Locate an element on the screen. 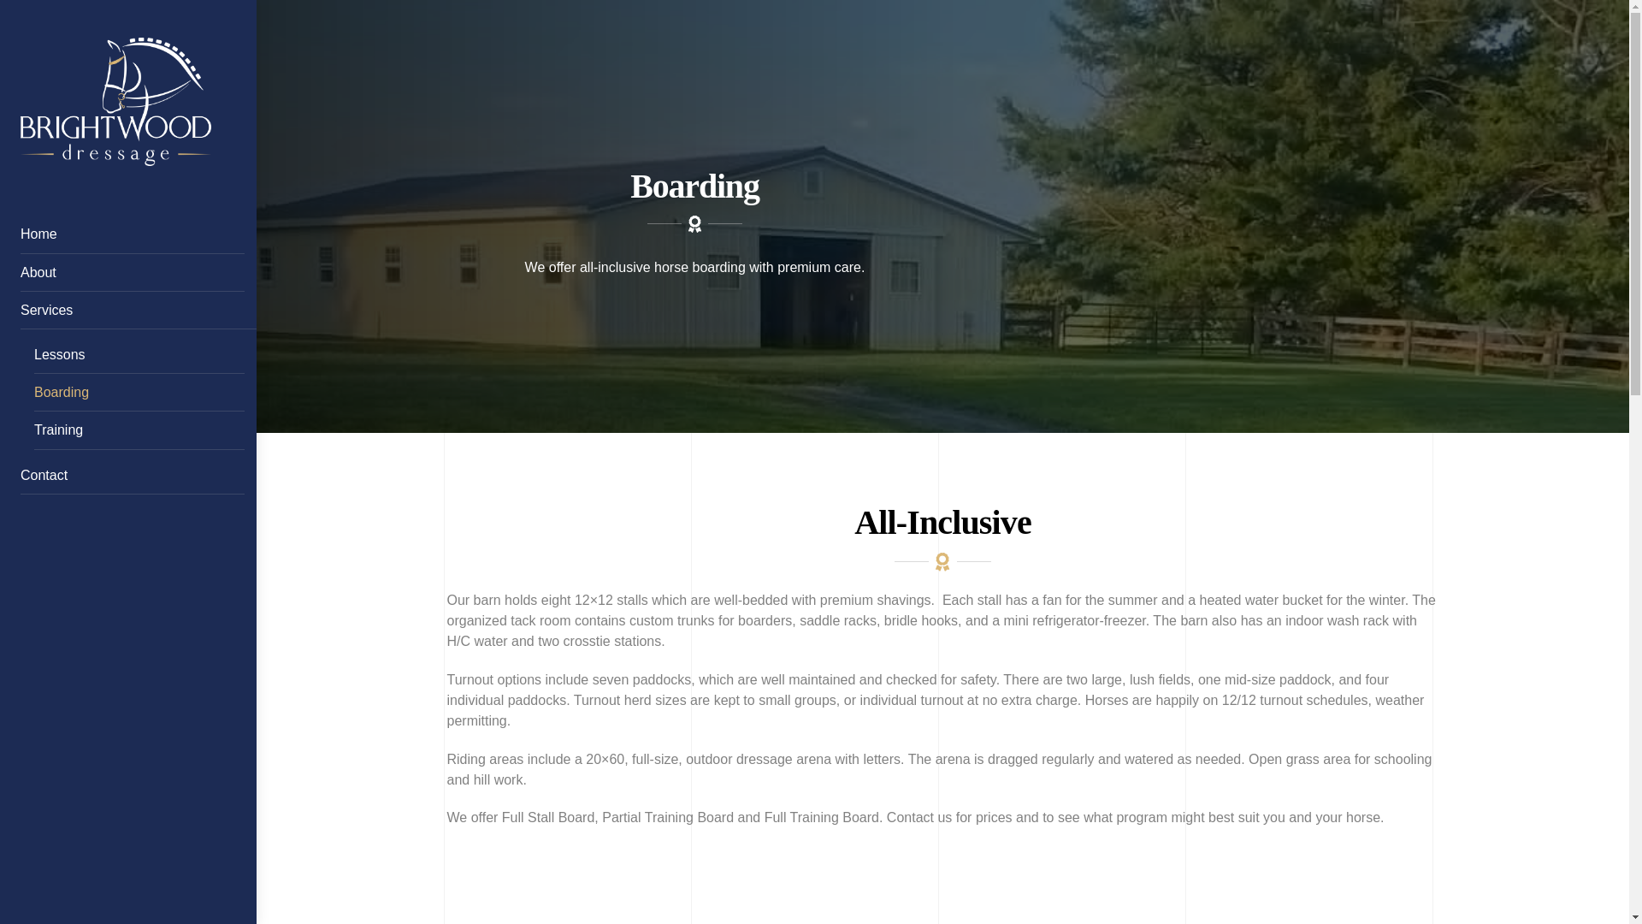  Lessons is located at coordinates (139, 355).